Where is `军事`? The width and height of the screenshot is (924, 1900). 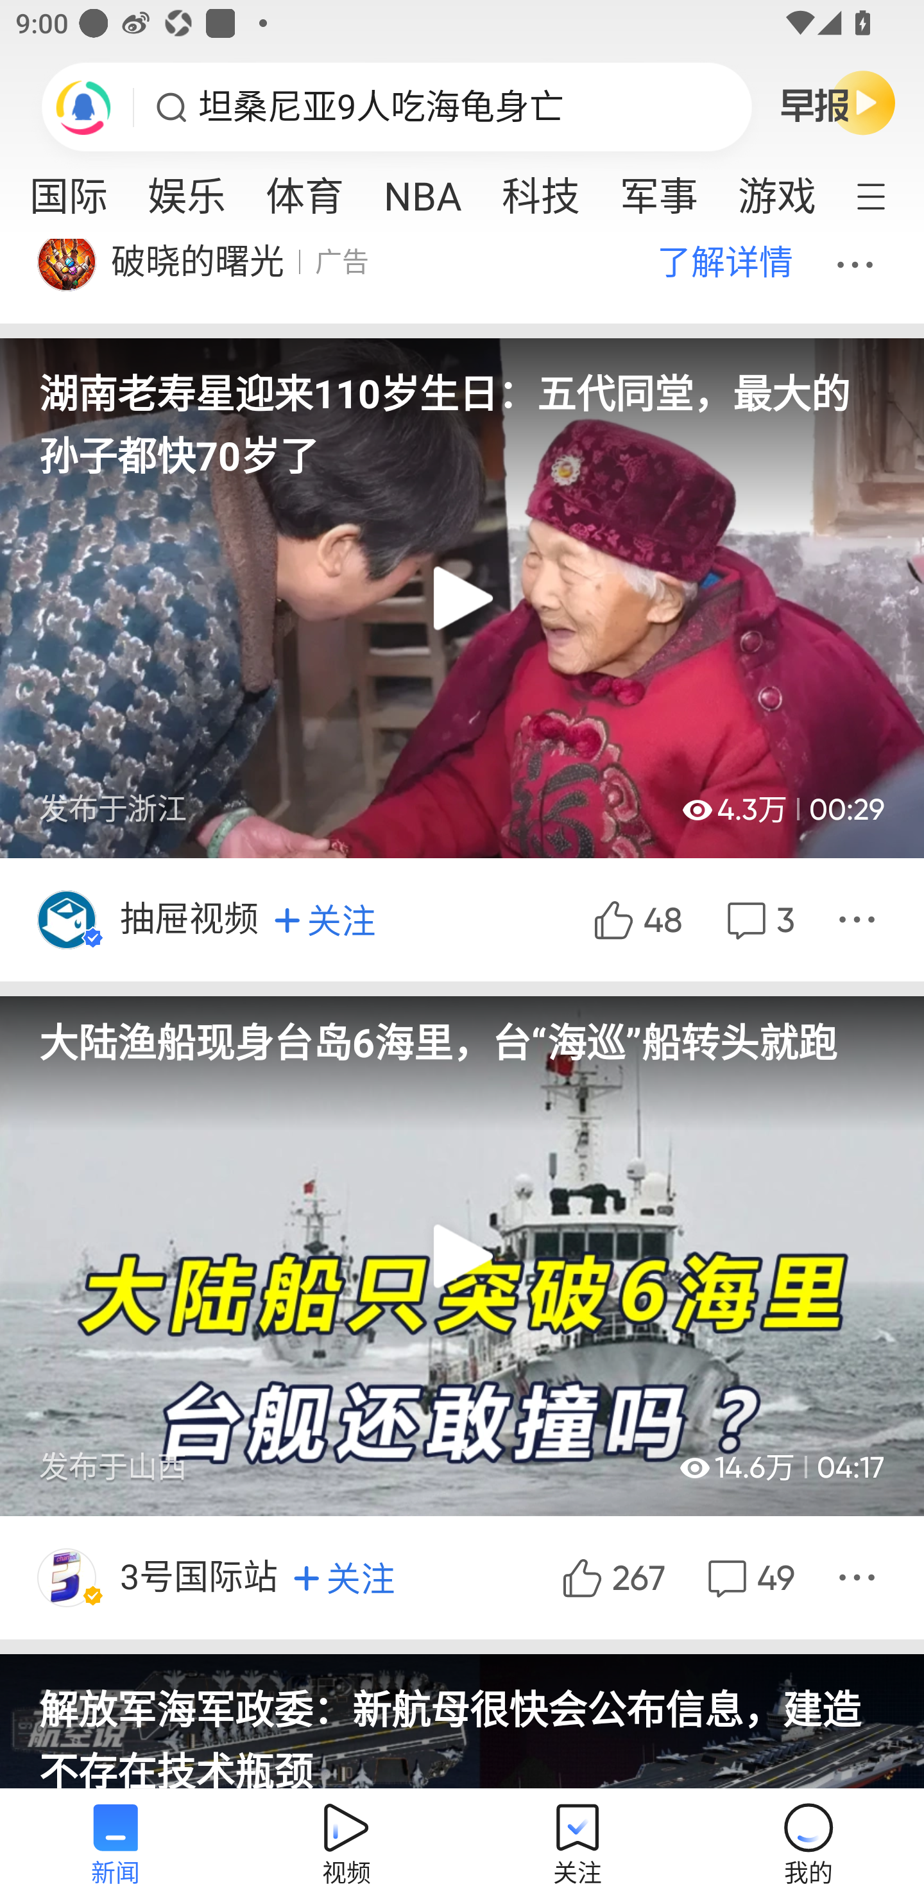
军事 is located at coordinates (658, 189).